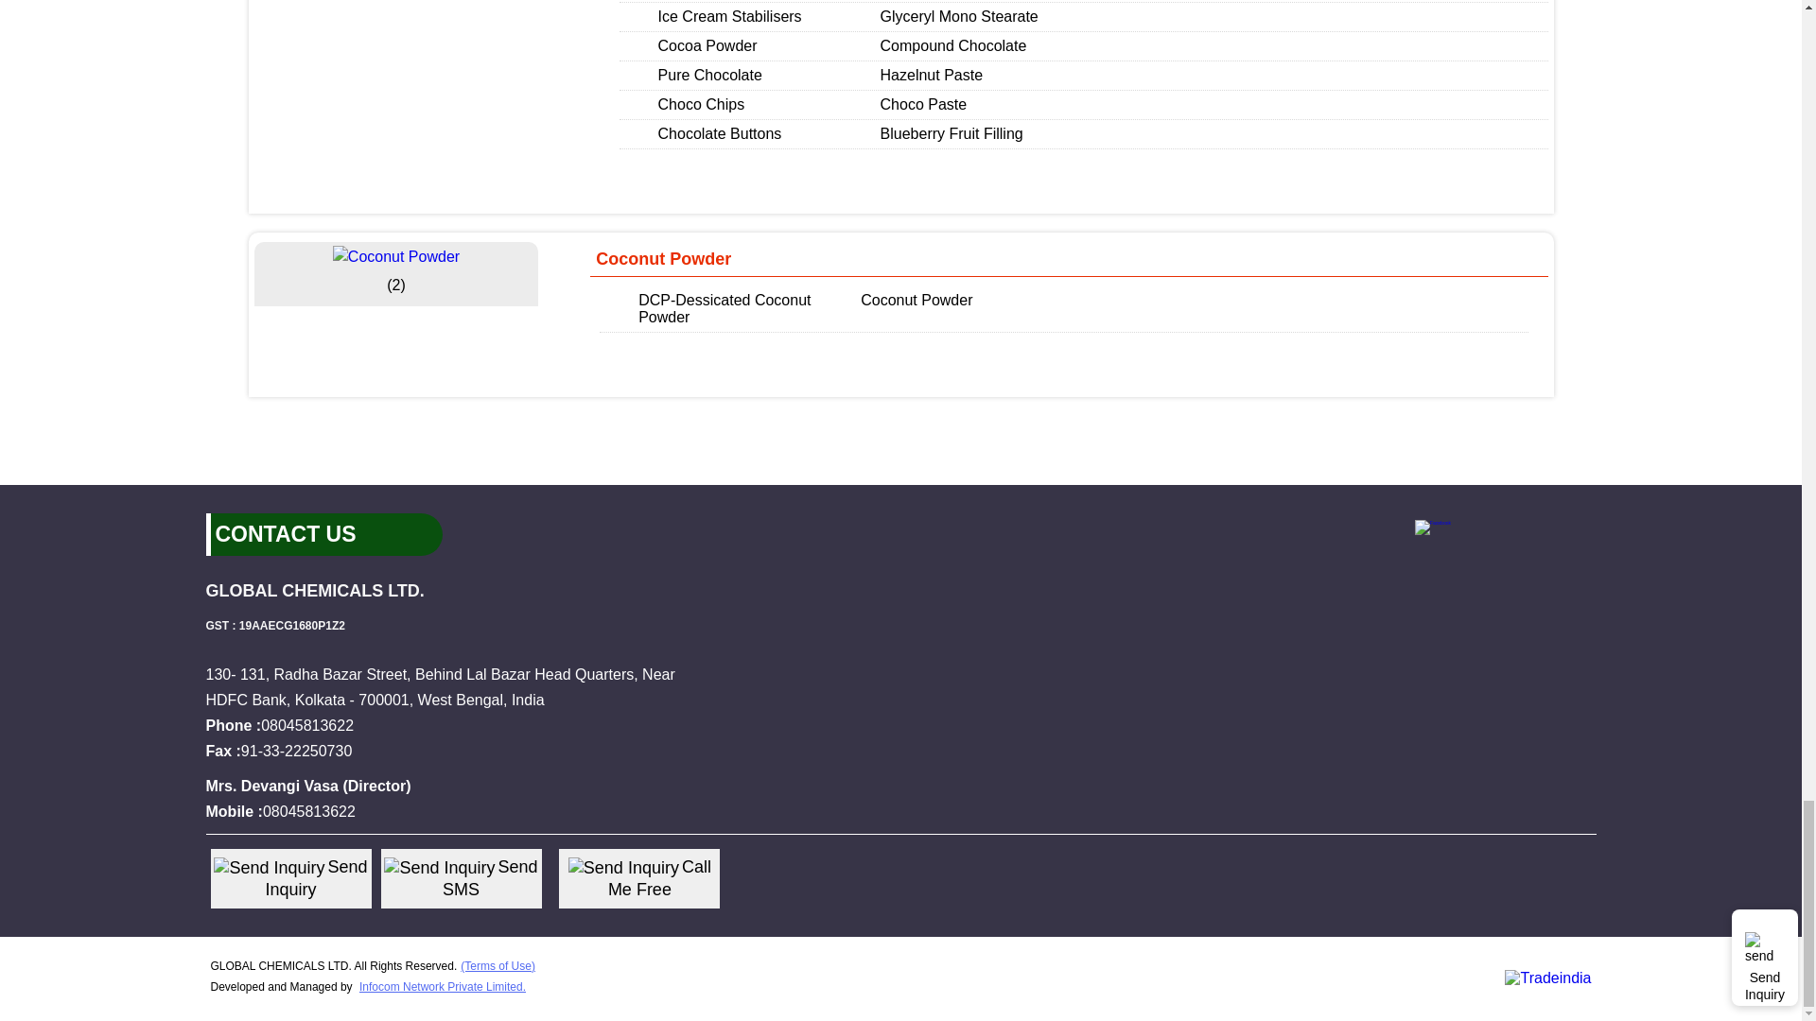 Image resolution: width=1816 pixels, height=1021 pixels. I want to click on Facebook, so click(1432, 522).